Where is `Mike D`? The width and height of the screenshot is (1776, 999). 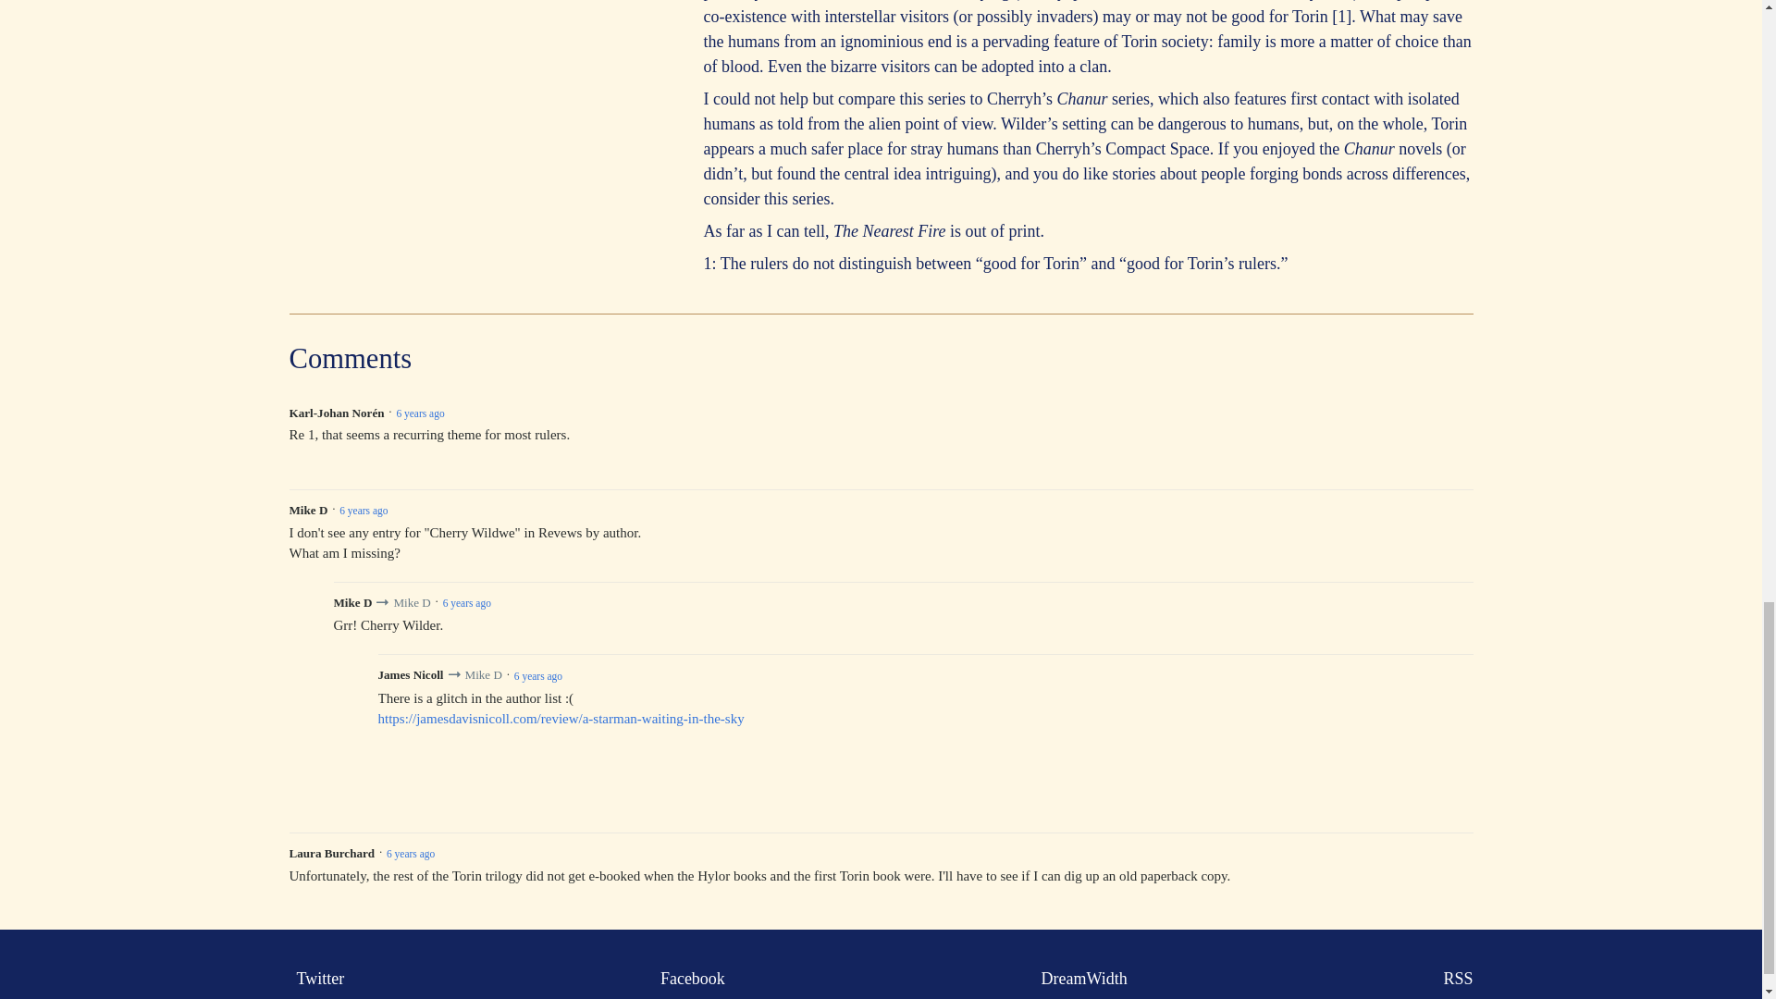
Mike D is located at coordinates (482, 674).